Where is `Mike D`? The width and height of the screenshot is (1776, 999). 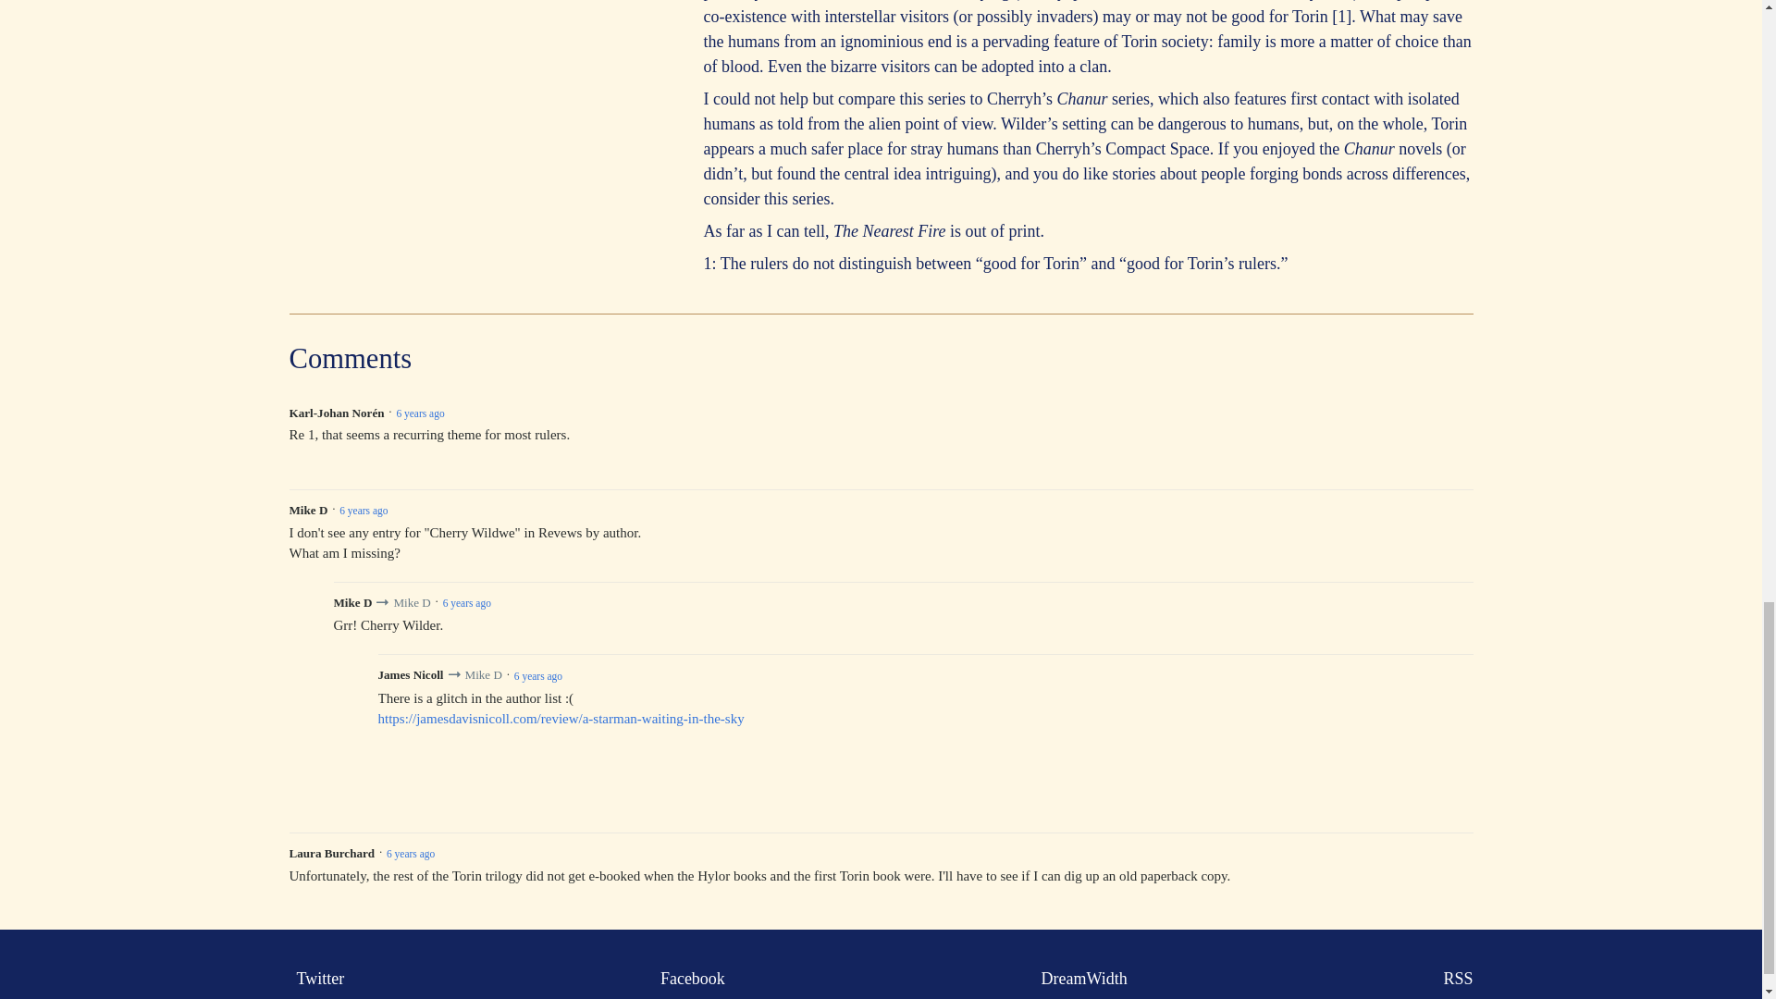
Mike D is located at coordinates (482, 674).